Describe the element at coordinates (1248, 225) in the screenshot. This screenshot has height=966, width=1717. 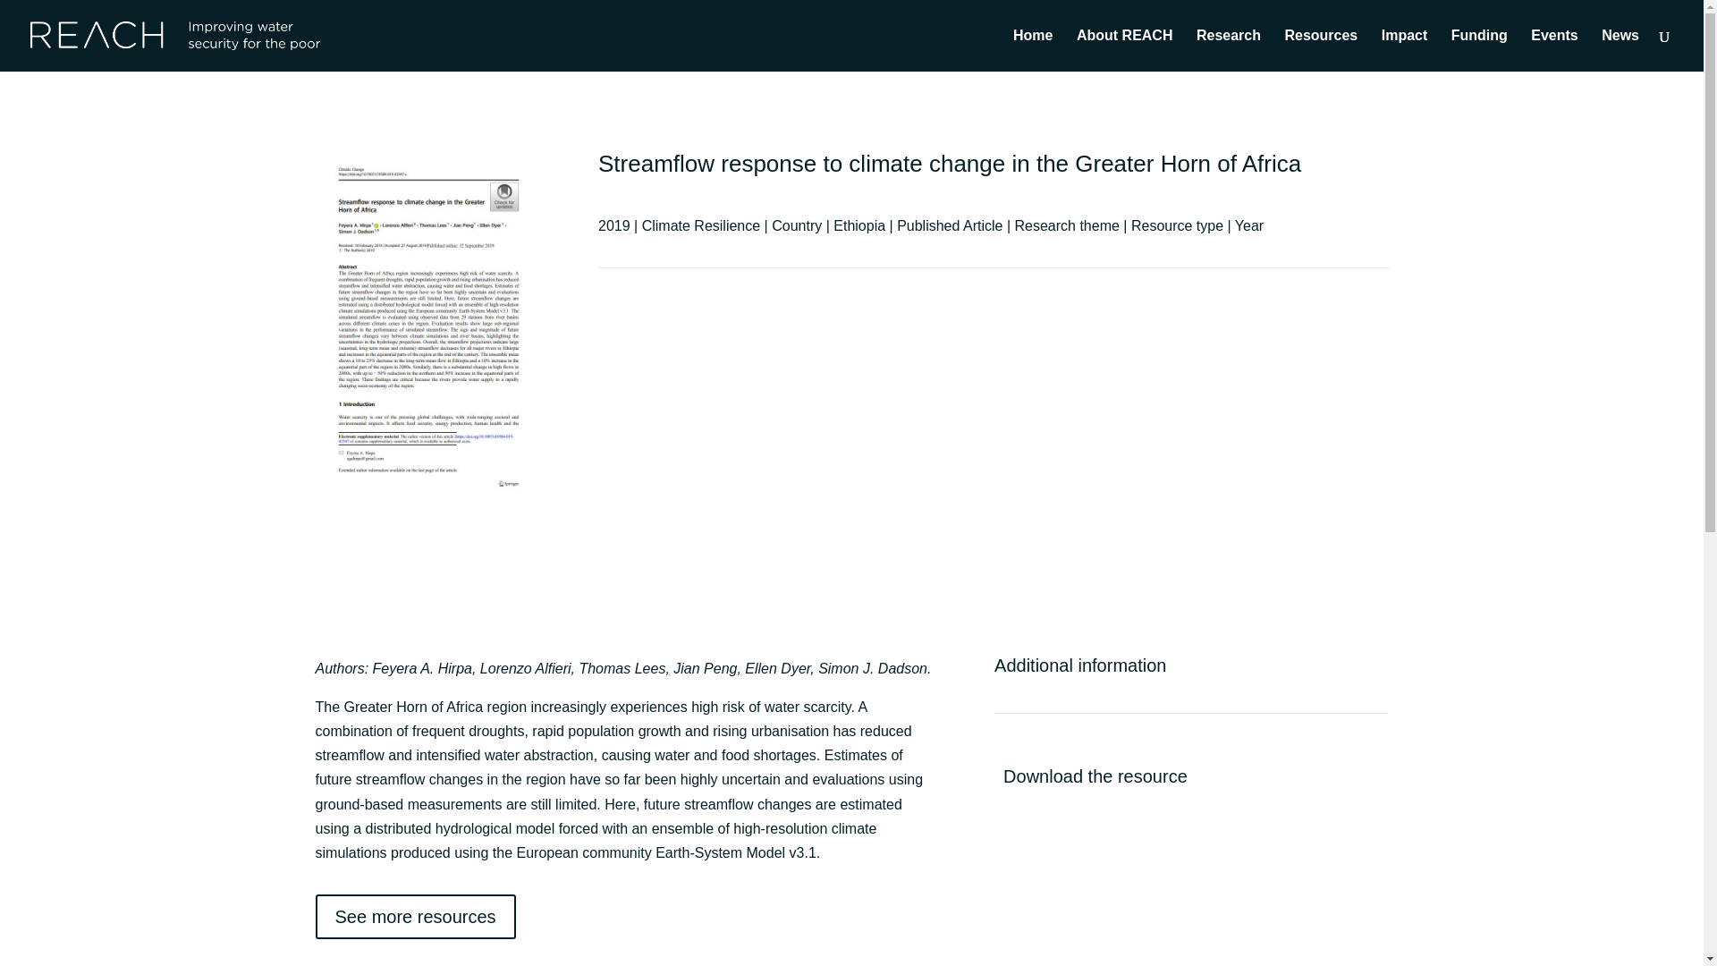
I see `Year` at that location.